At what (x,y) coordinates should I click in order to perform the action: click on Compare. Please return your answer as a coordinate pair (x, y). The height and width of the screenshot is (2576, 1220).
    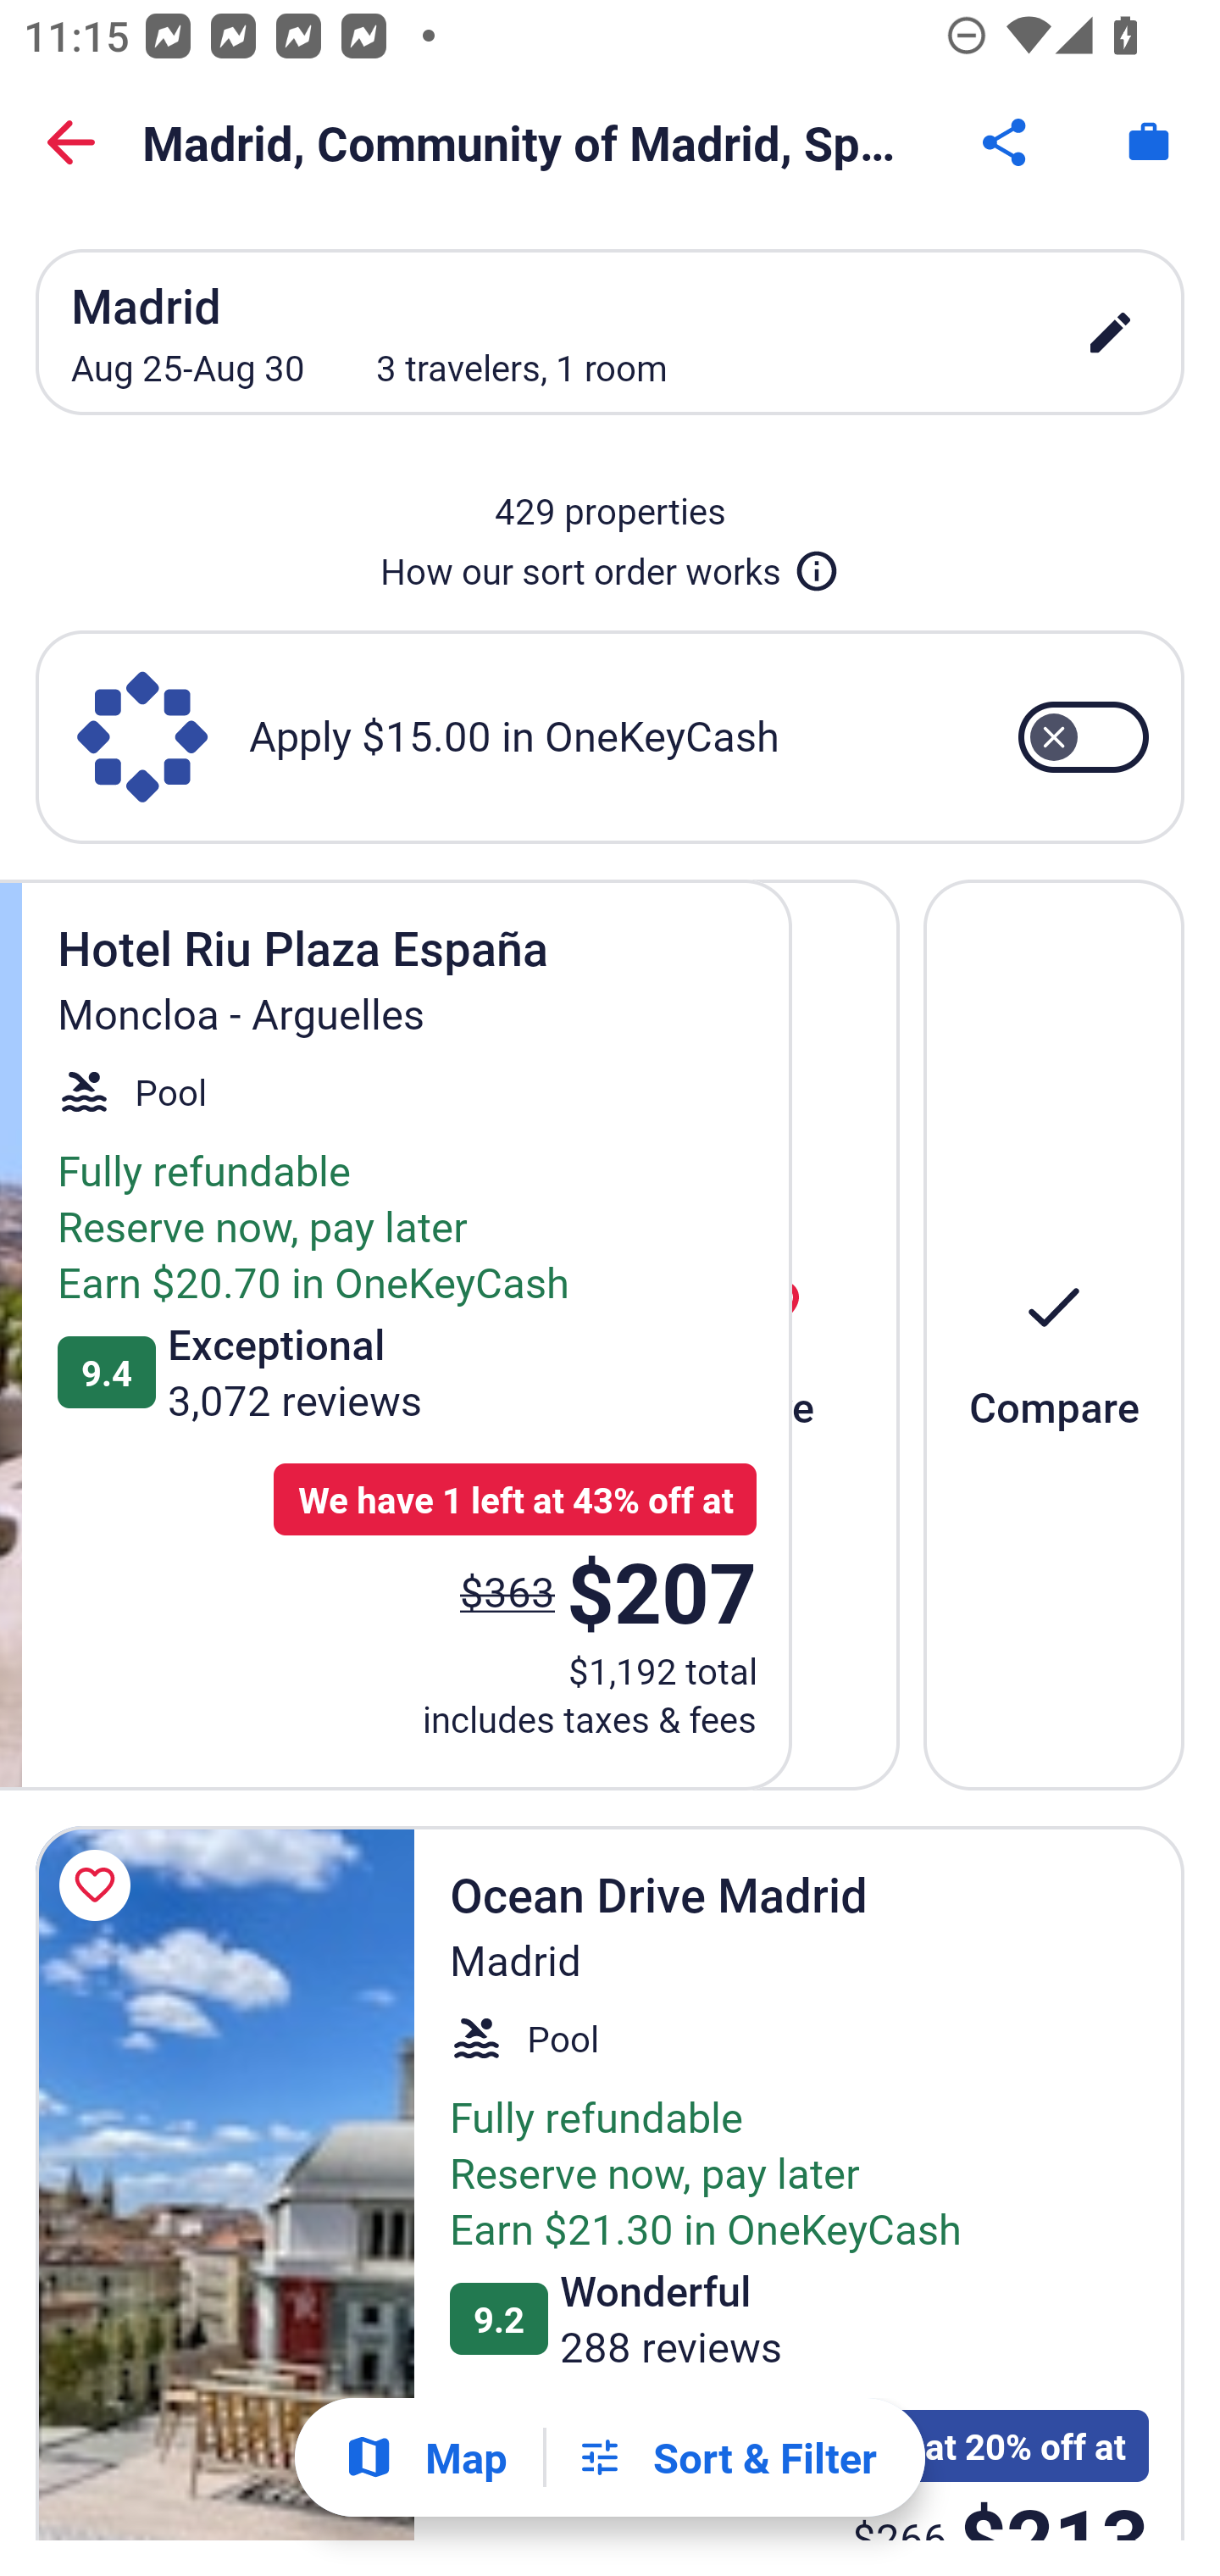
    Looking at the image, I should click on (1054, 1334).